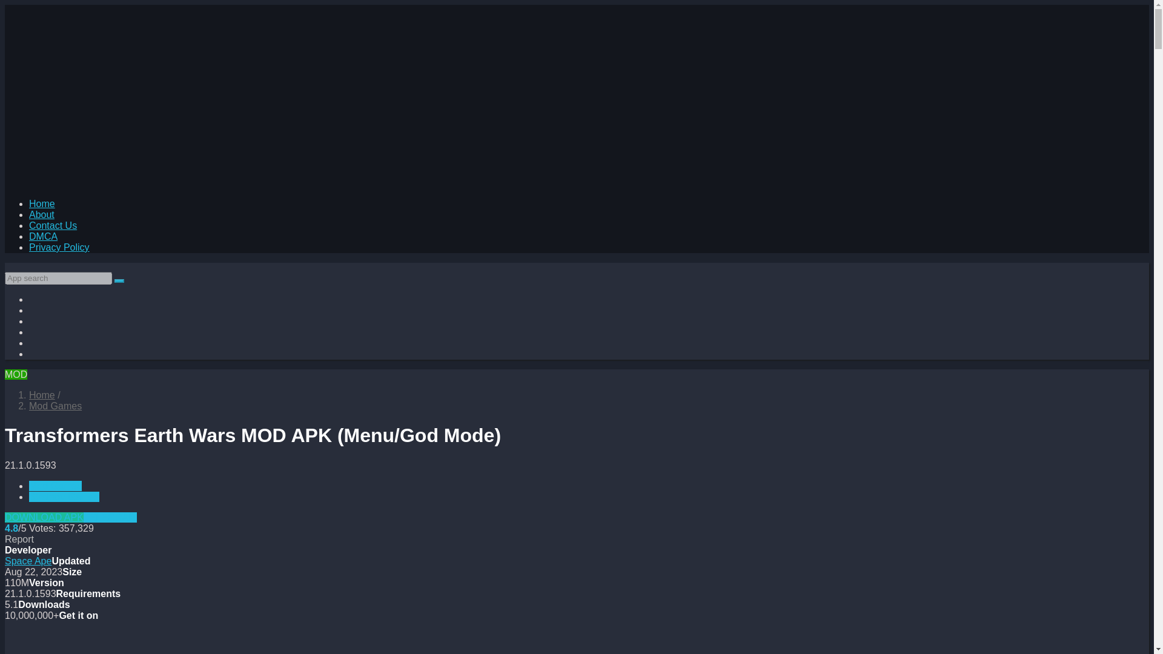  Describe the element at coordinates (59, 247) in the screenshot. I see `Privacy Policy` at that location.